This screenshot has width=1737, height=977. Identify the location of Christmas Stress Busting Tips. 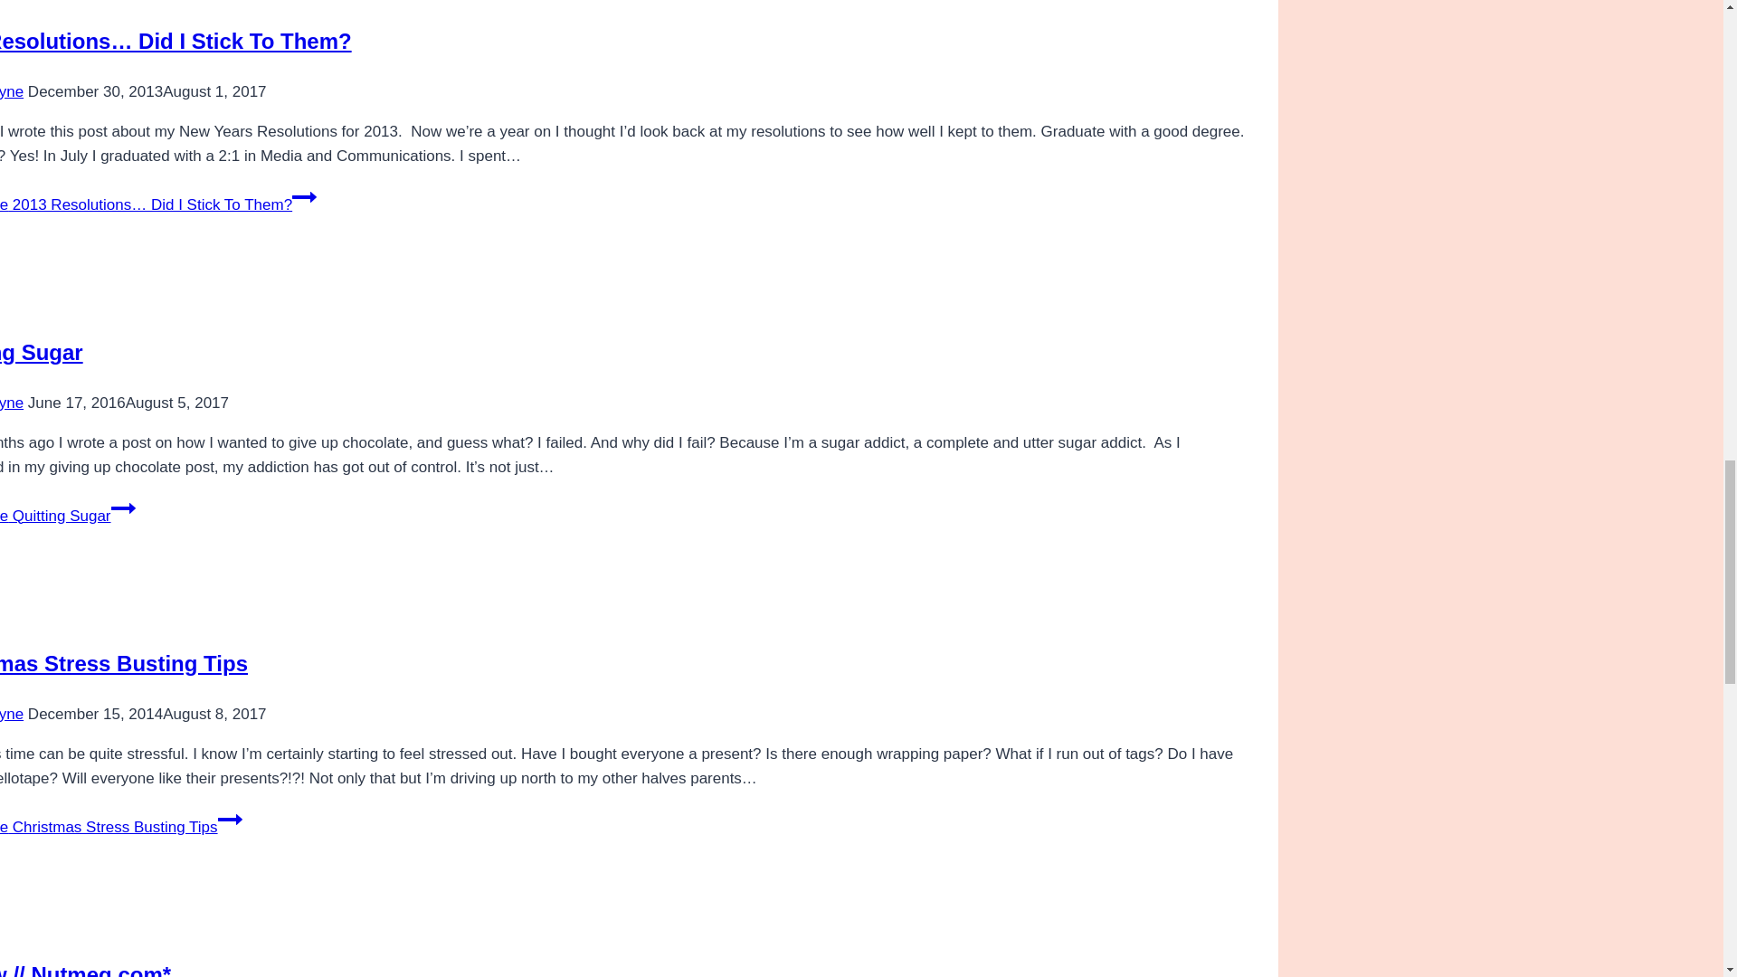
(124, 664).